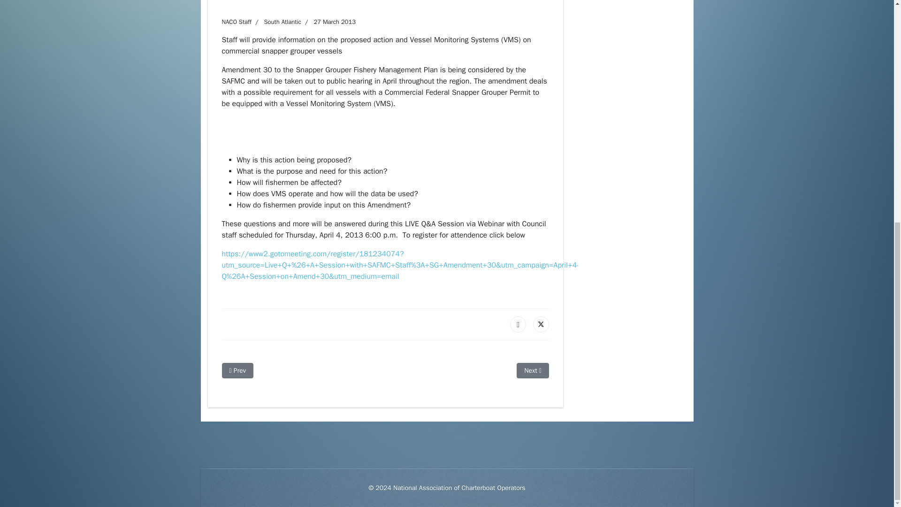 This screenshot has width=901, height=507. What do you see at coordinates (328, 22) in the screenshot?
I see `Published: 27 March 2013` at bounding box center [328, 22].